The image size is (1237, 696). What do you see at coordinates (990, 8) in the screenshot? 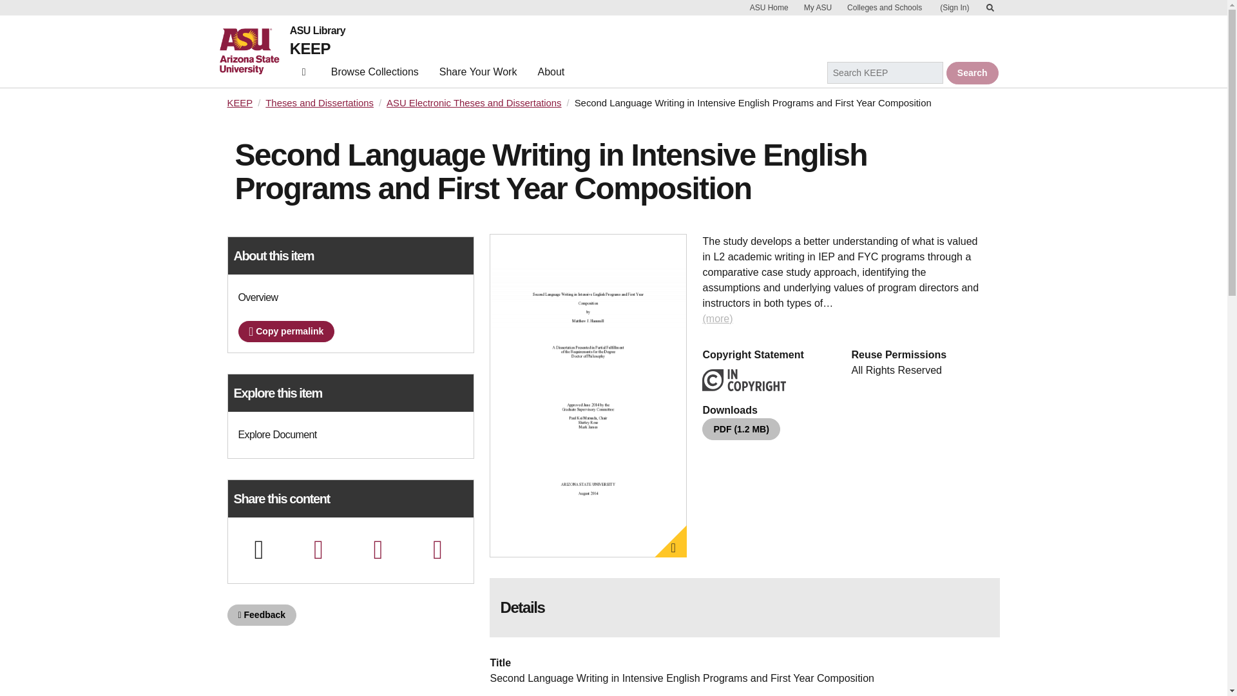
I see `Screen reader link to the content` at bounding box center [990, 8].